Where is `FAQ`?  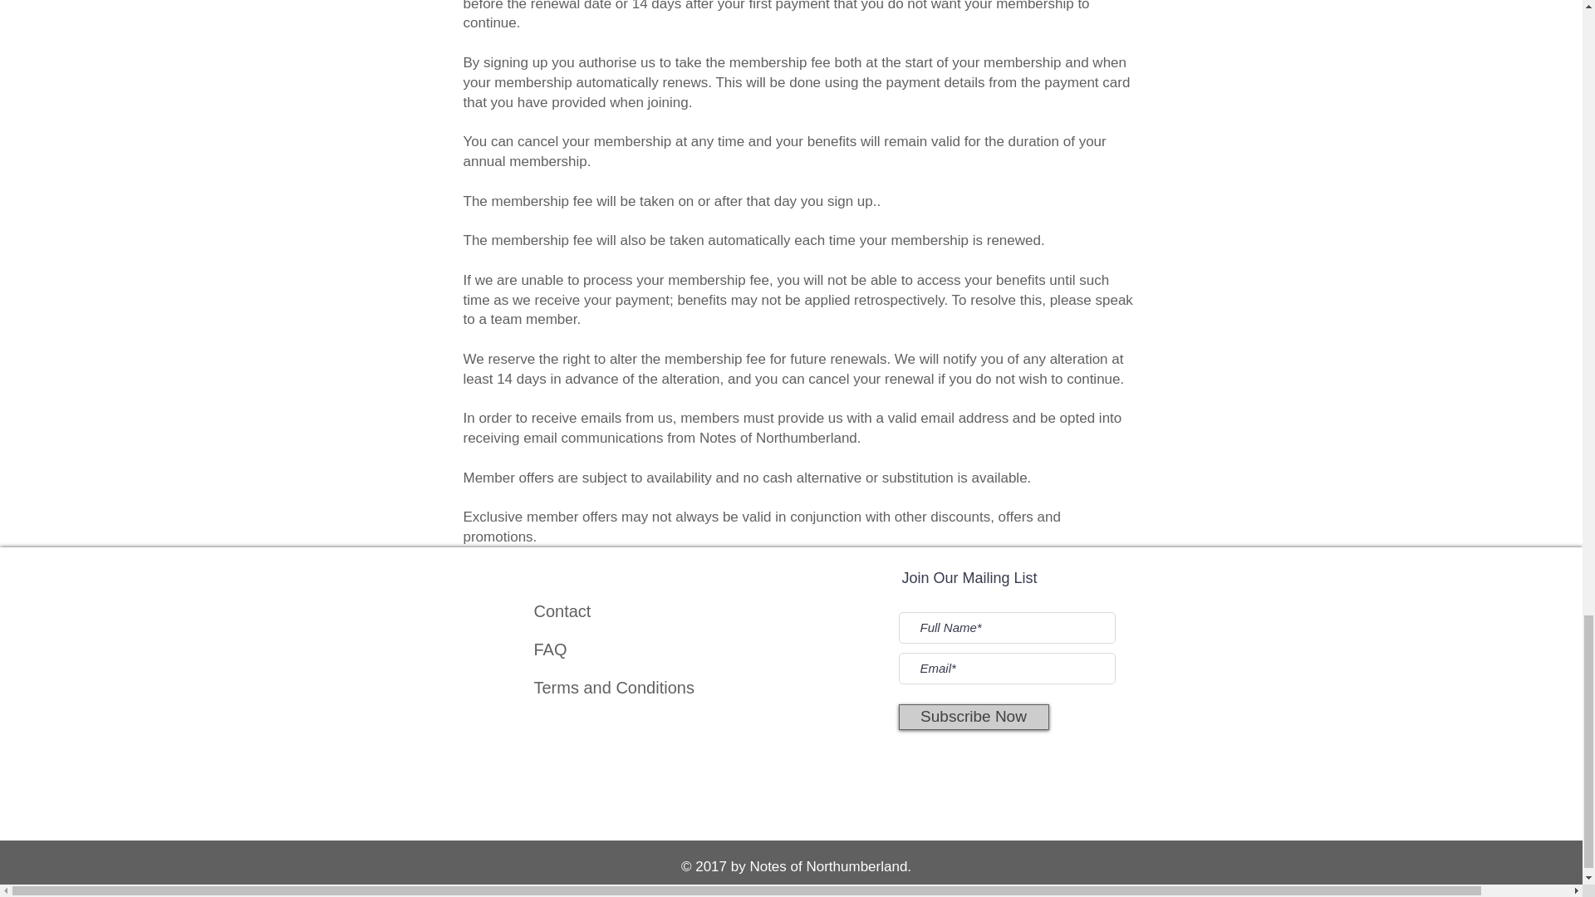 FAQ is located at coordinates (549, 649).